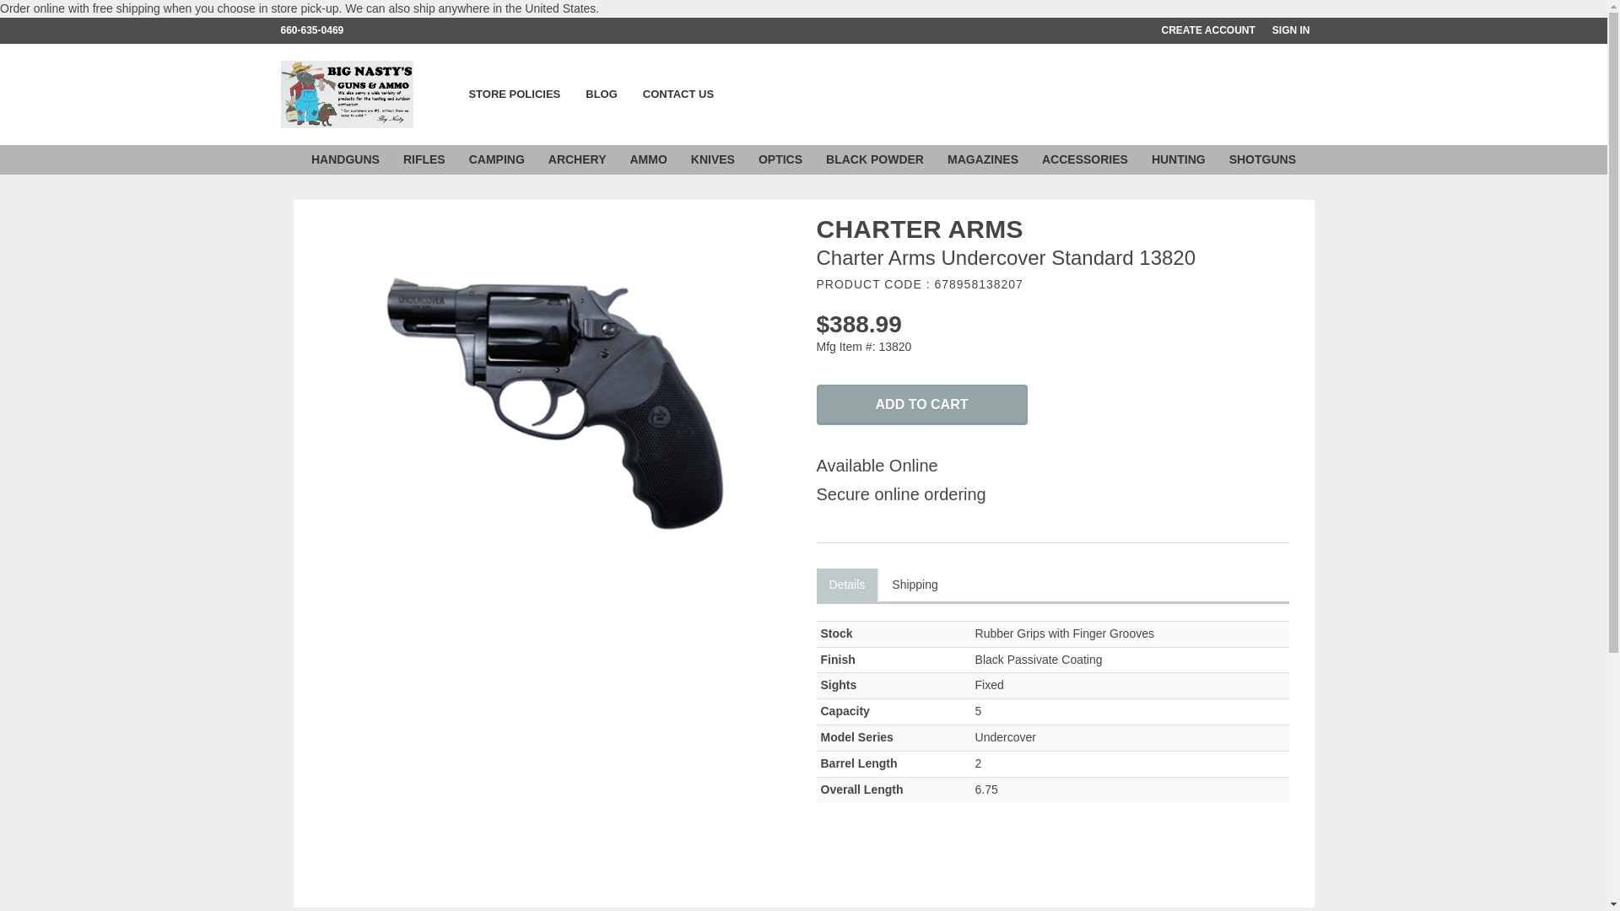 Image resolution: width=1620 pixels, height=911 pixels. Describe the element at coordinates (1217, 30) in the screenshot. I see `CREATE ACCOUNT` at that location.